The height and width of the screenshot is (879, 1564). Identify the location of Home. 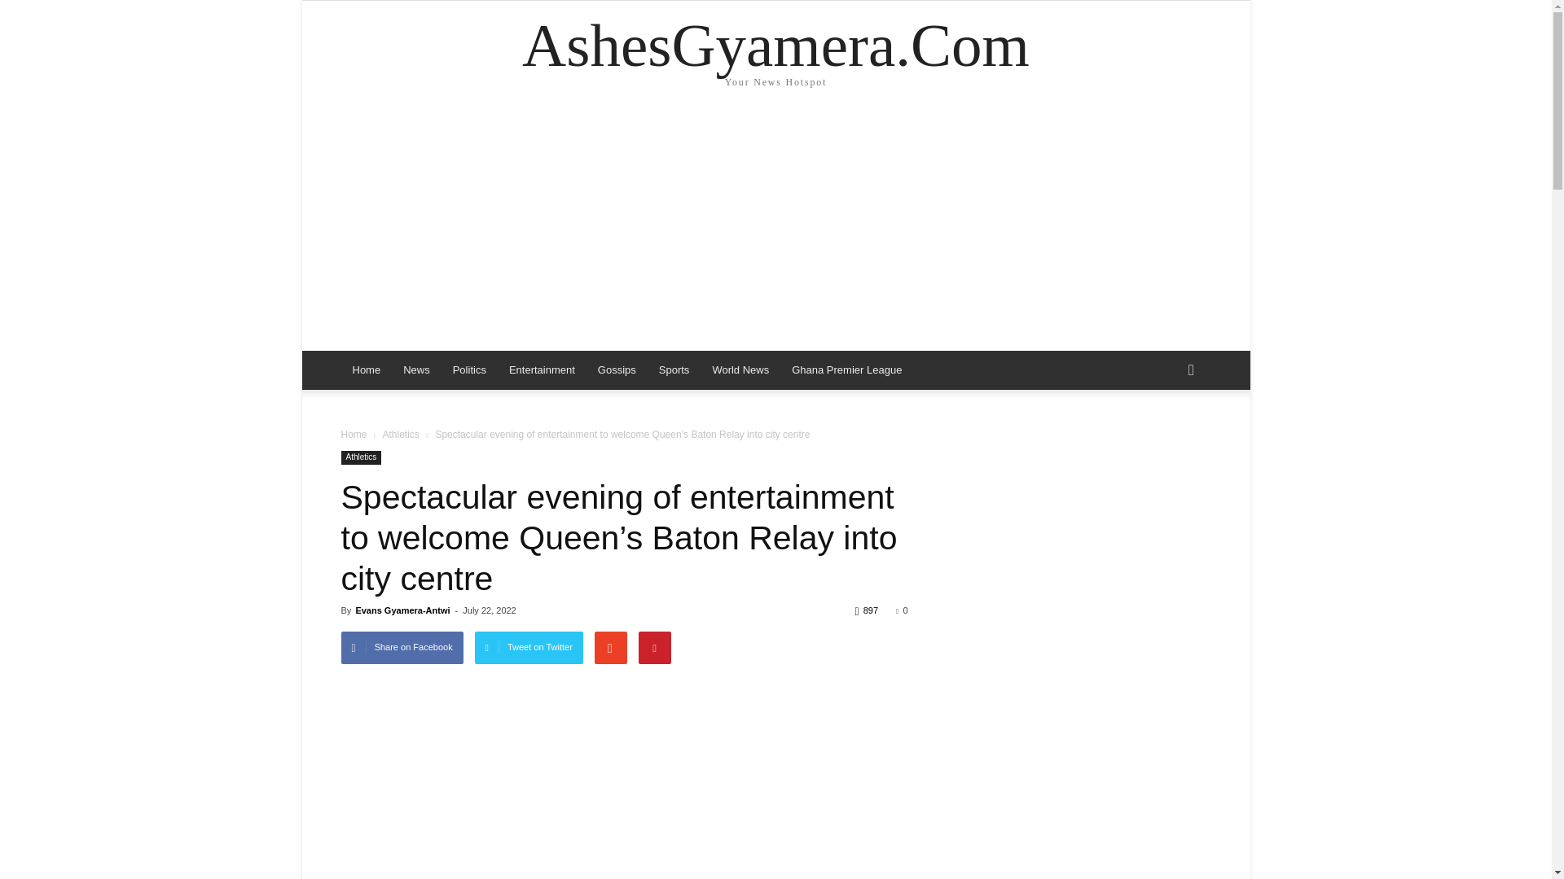
(367, 370).